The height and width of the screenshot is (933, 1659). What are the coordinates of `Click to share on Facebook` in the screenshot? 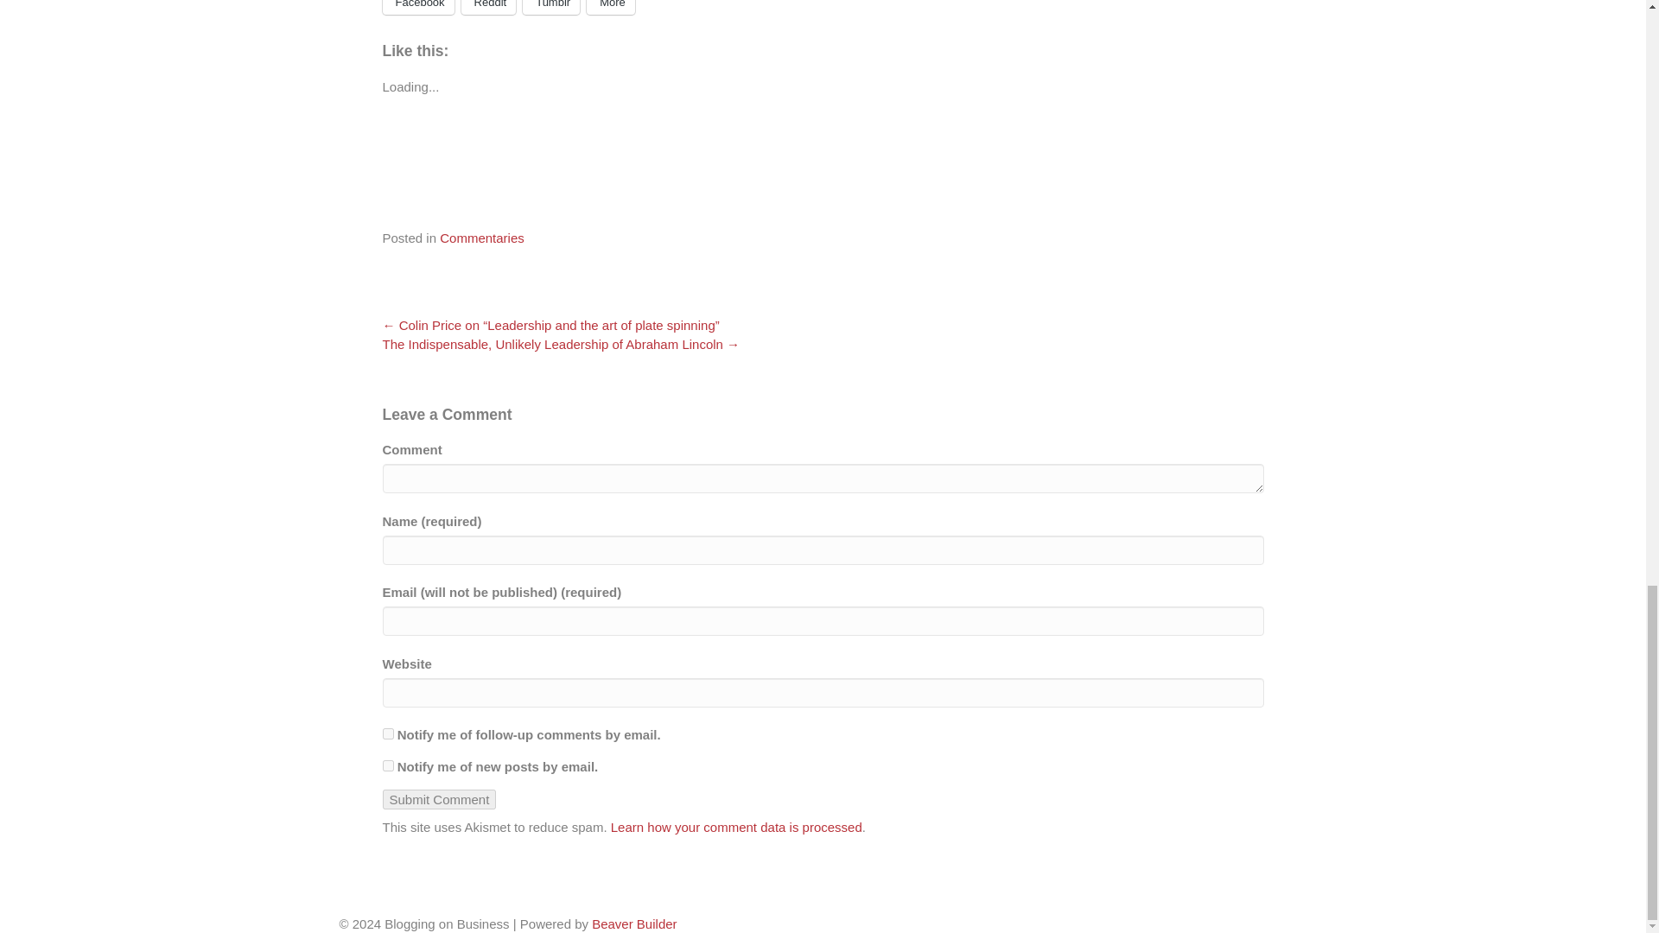 It's located at (416, 7).